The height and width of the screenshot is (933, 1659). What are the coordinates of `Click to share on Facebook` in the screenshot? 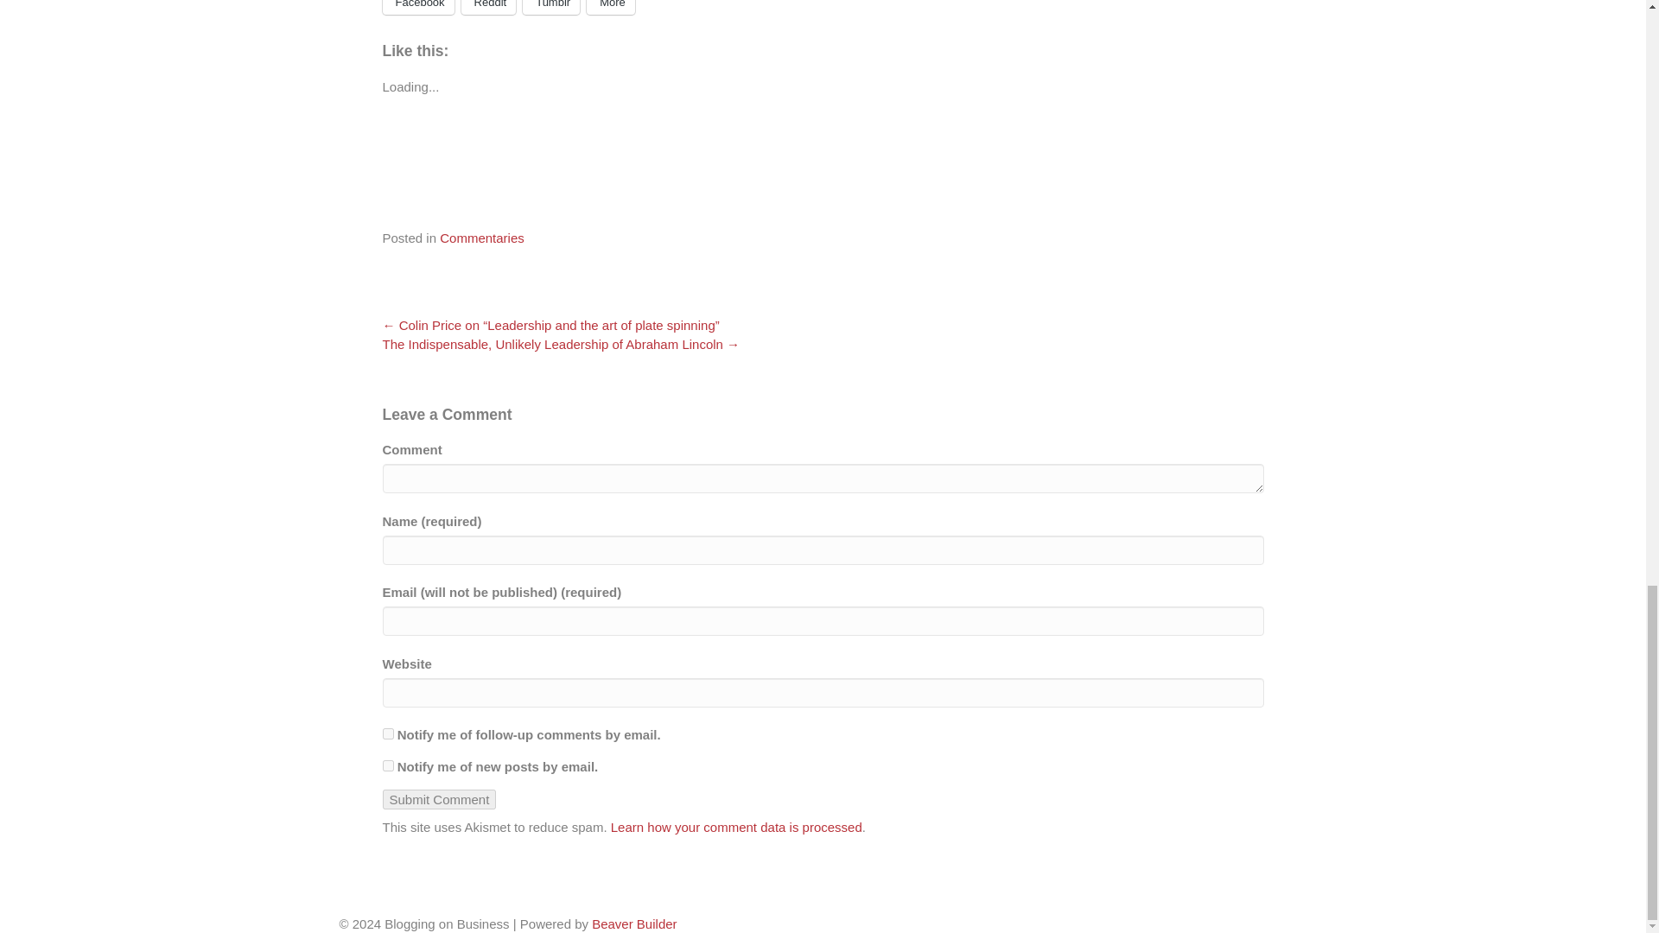 It's located at (416, 7).